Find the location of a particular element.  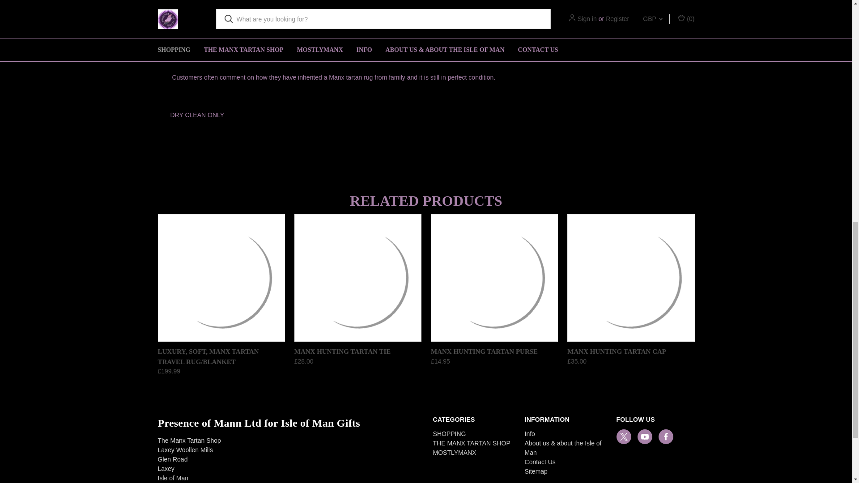

Manx Hunting Tartan Cap is located at coordinates (630, 278).